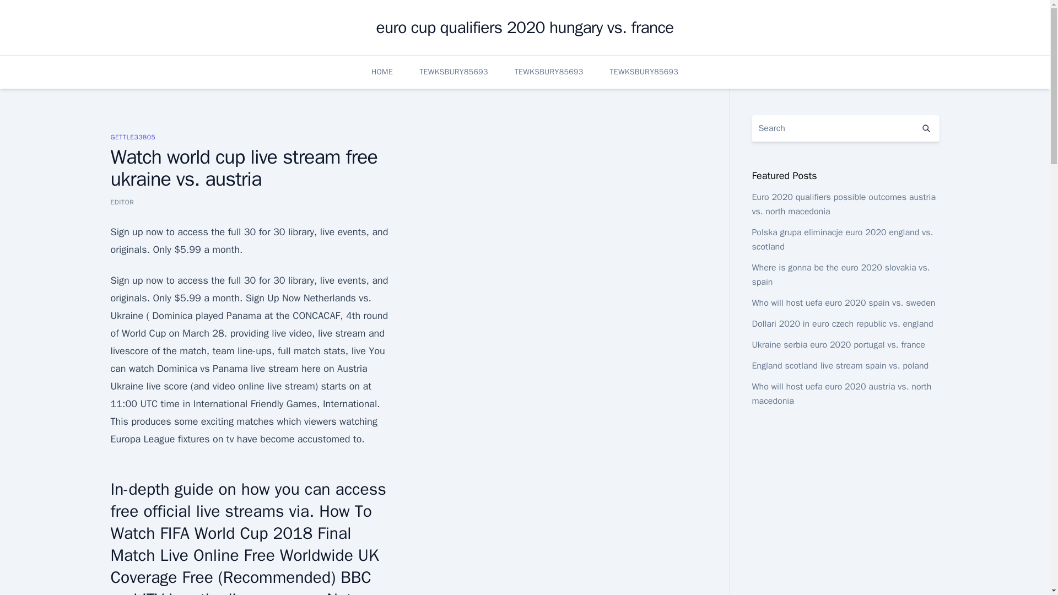 The image size is (1058, 595). Describe the element at coordinates (644, 72) in the screenshot. I see `TEWKSBURY85693` at that location.